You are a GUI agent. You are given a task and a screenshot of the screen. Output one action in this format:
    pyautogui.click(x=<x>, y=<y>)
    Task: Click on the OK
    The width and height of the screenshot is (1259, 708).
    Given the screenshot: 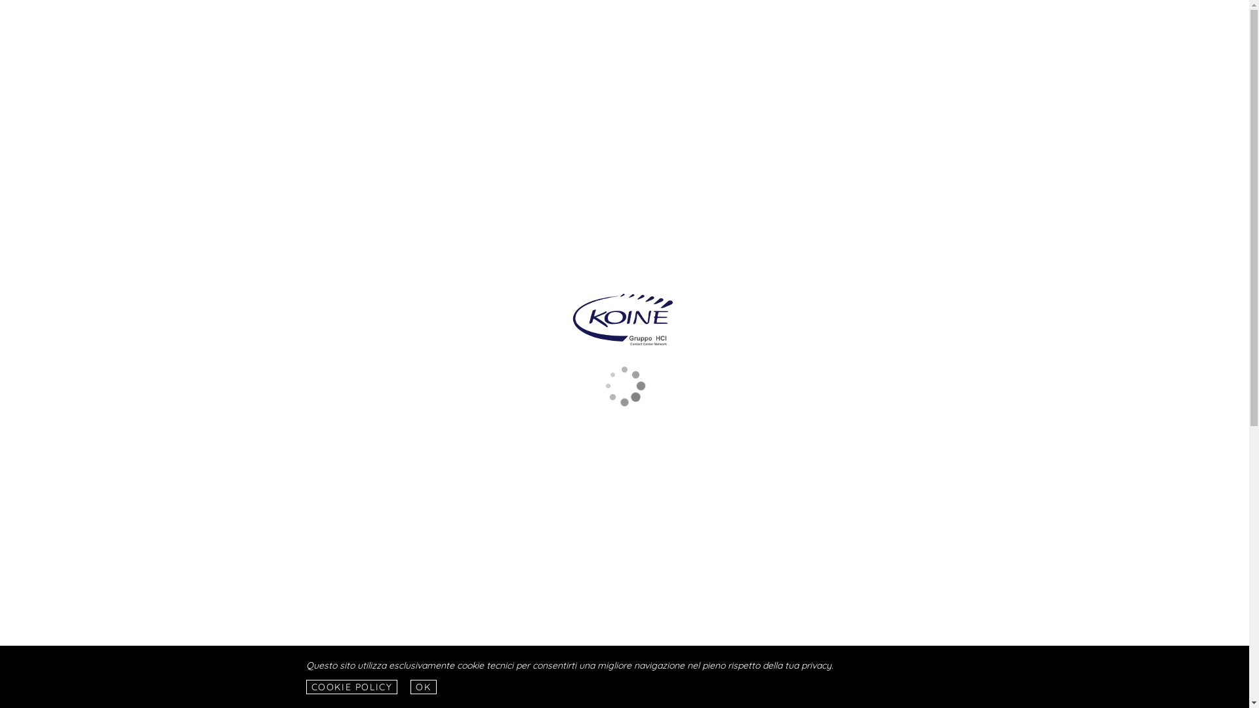 What is the action you would take?
    pyautogui.click(x=424, y=687)
    